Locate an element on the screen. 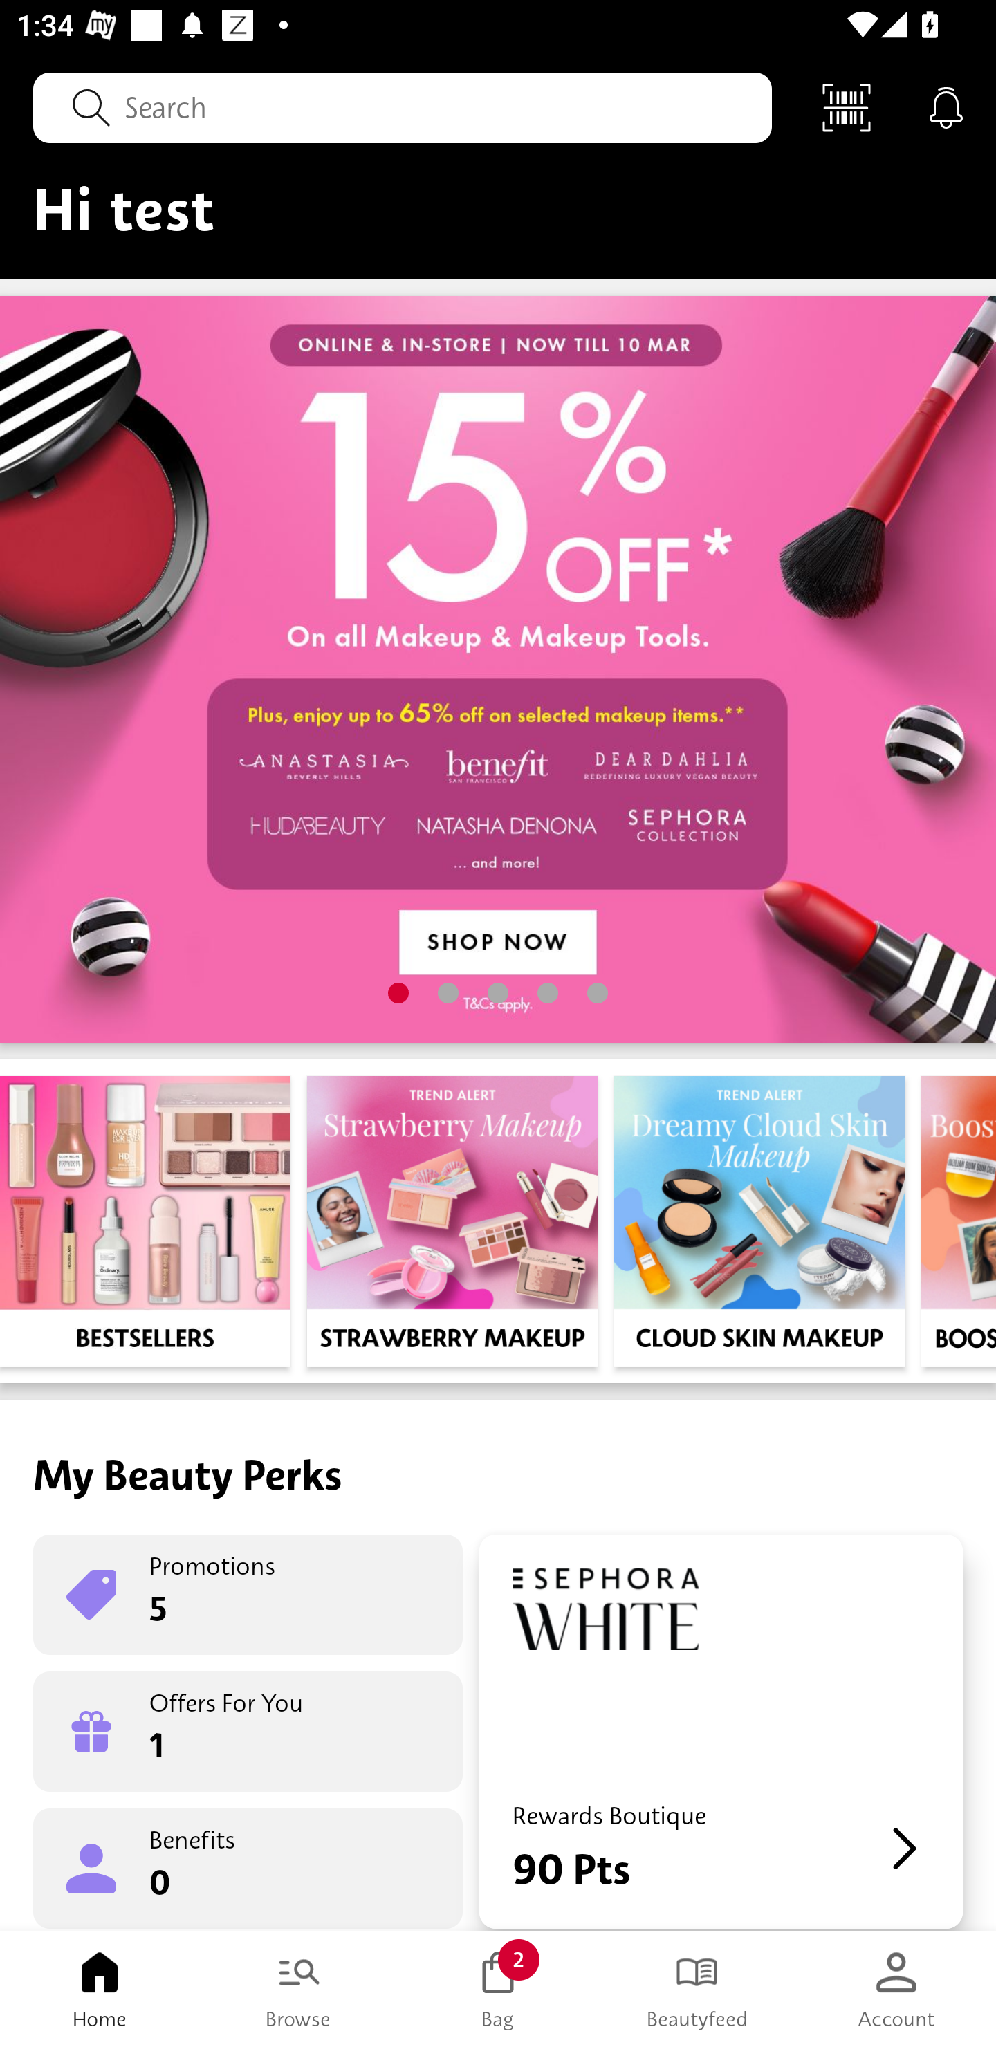  Offers For You 1 is located at coordinates (248, 1732).